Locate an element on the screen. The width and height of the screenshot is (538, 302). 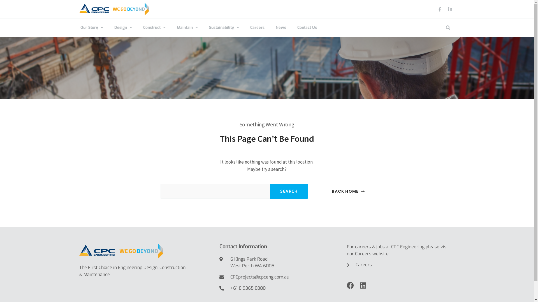
SEARCH is located at coordinates (289, 191).